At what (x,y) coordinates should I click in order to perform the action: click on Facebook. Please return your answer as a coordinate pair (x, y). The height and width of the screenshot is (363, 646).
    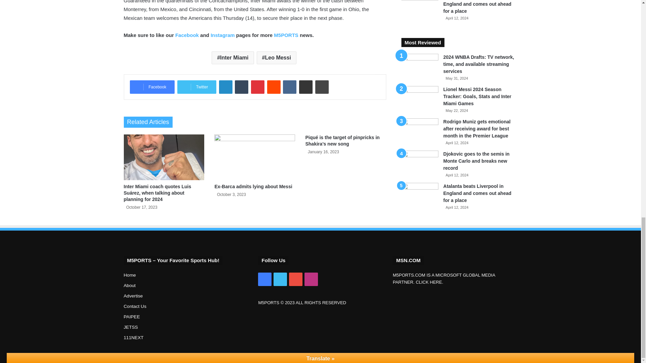
    Looking at the image, I should click on (152, 87).